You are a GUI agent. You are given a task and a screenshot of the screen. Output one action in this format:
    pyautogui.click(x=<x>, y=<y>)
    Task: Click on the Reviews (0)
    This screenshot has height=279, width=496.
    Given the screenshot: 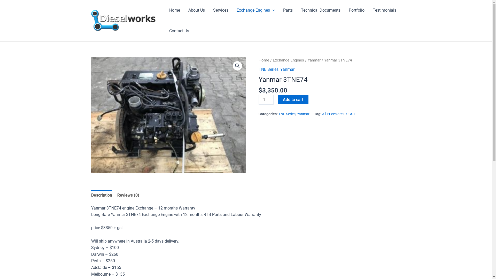 What is the action you would take?
    pyautogui.click(x=128, y=195)
    